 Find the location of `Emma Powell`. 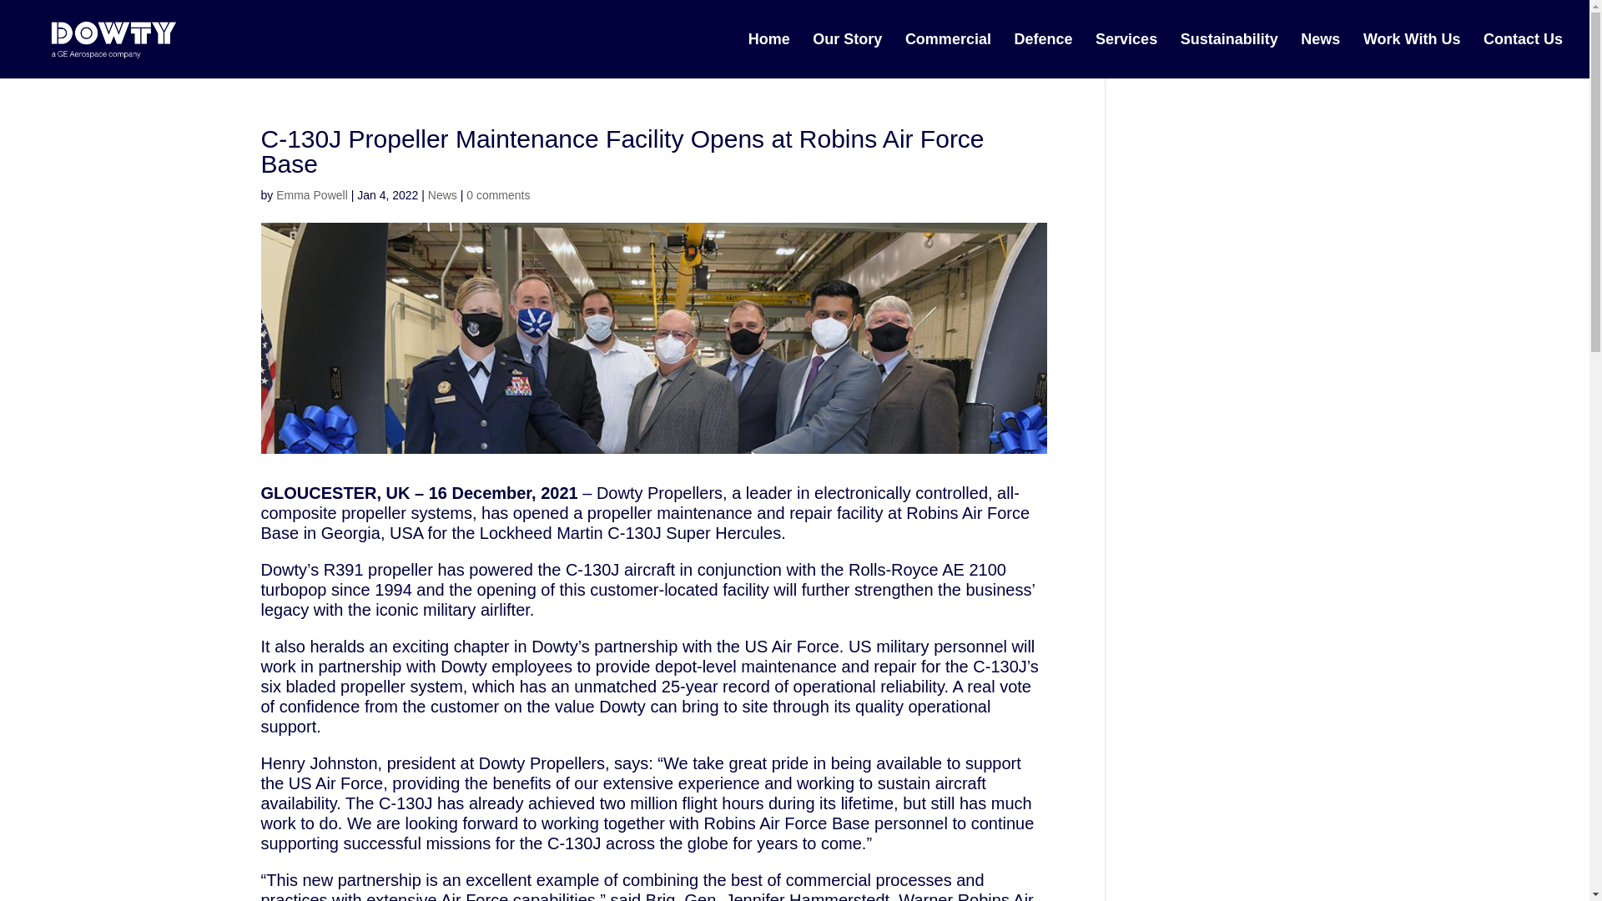

Emma Powell is located at coordinates (311, 194).